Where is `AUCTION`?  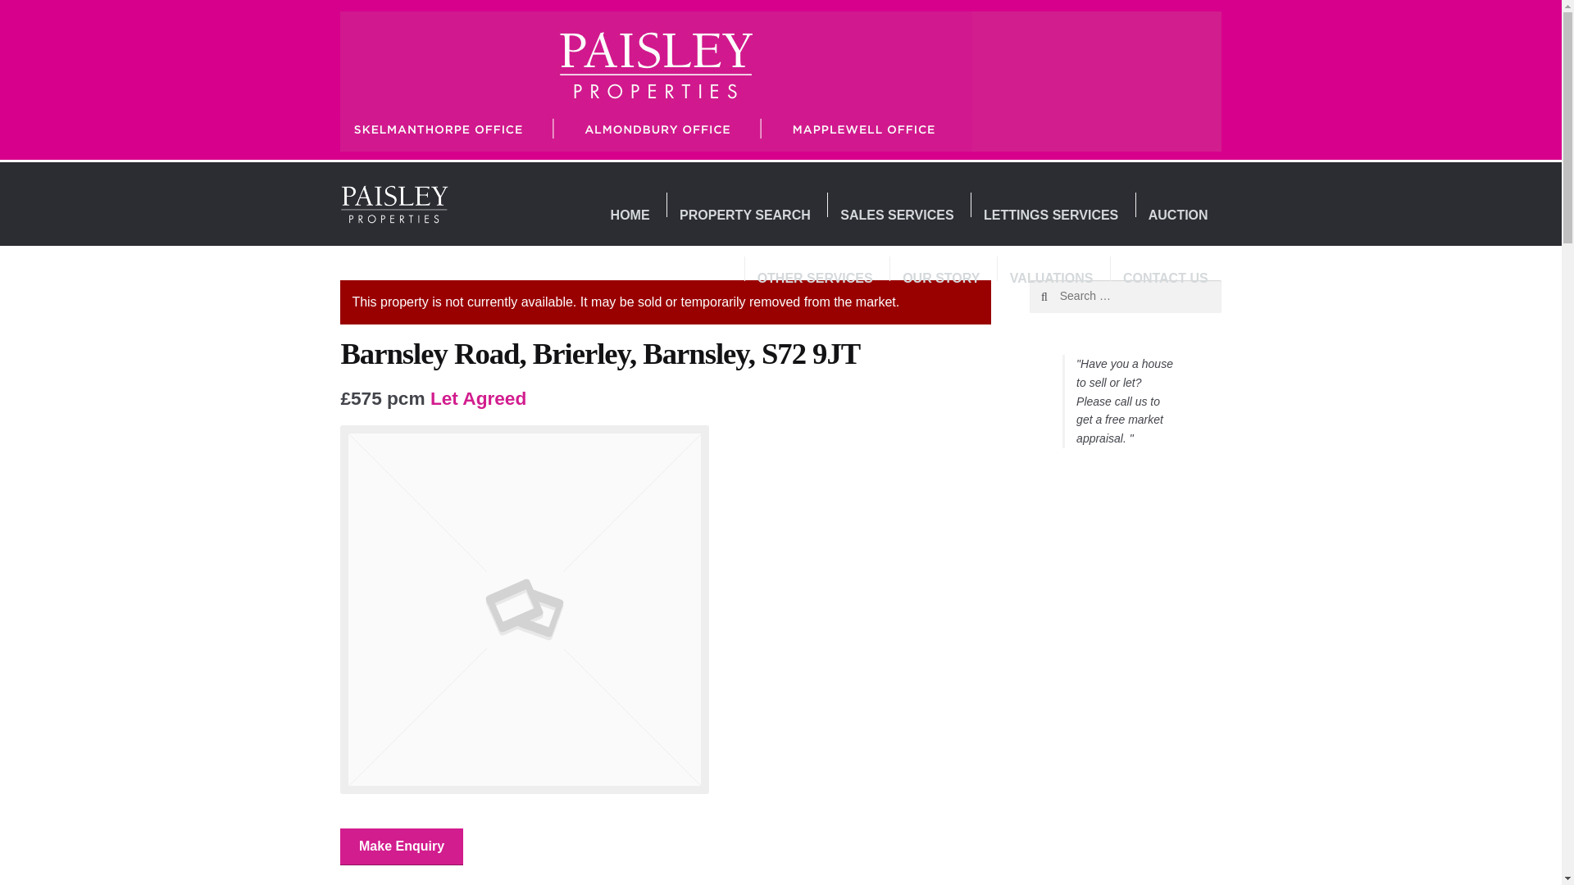 AUCTION is located at coordinates (1177, 215).